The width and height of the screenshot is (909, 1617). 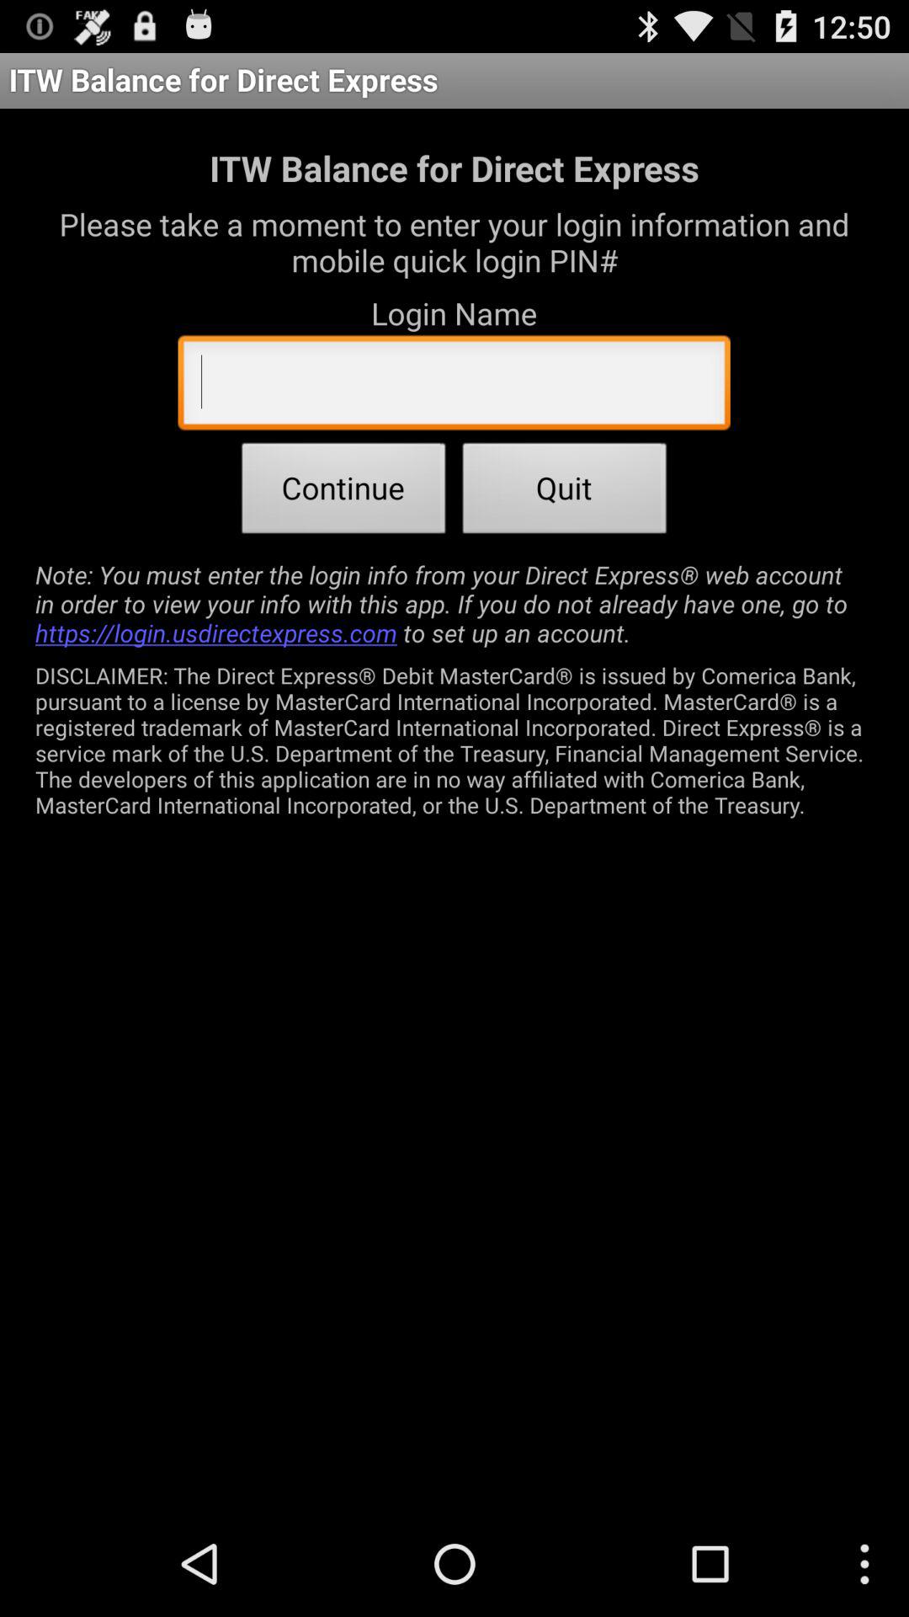 What do you see at coordinates (454, 603) in the screenshot?
I see `flip to note you must item` at bounding box center [454, 603].